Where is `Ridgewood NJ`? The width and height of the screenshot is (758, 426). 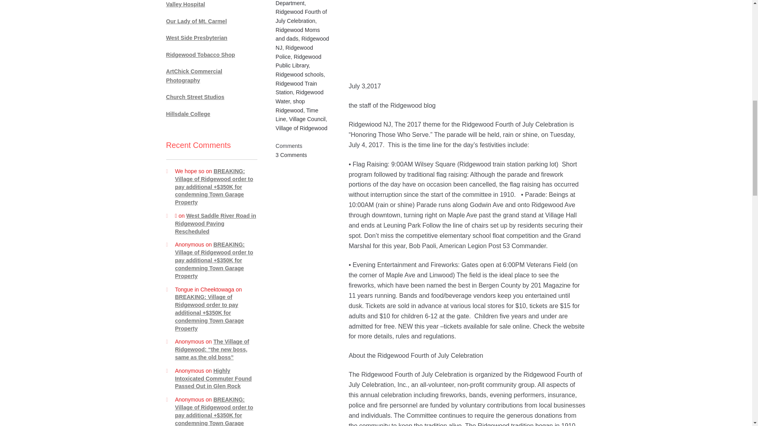
Ridgewood NJ is located at coordinates (302, 43).